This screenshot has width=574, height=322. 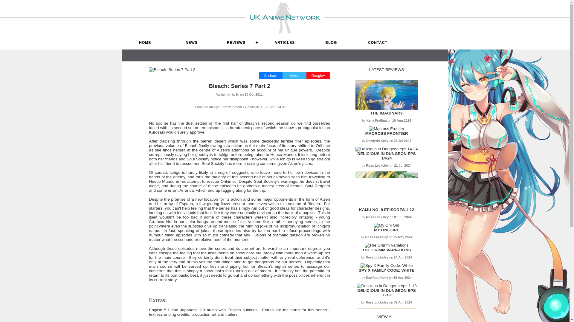 What do you see at coordinates (284, 42) in the screenshot?
I see `ARTICLES` at bounding box center [284, 42].